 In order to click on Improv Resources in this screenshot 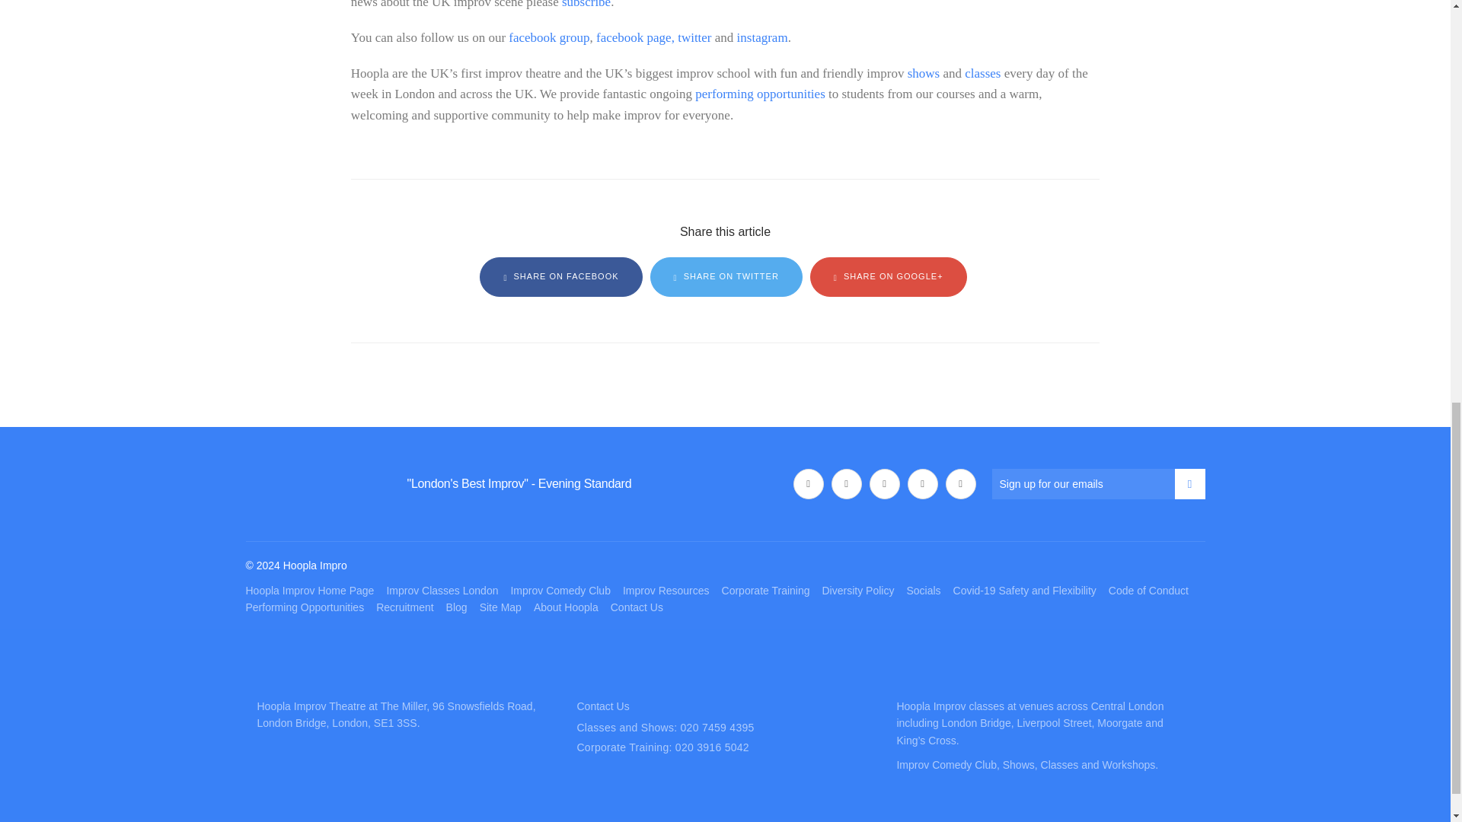, I will do `click(666, 591)`.